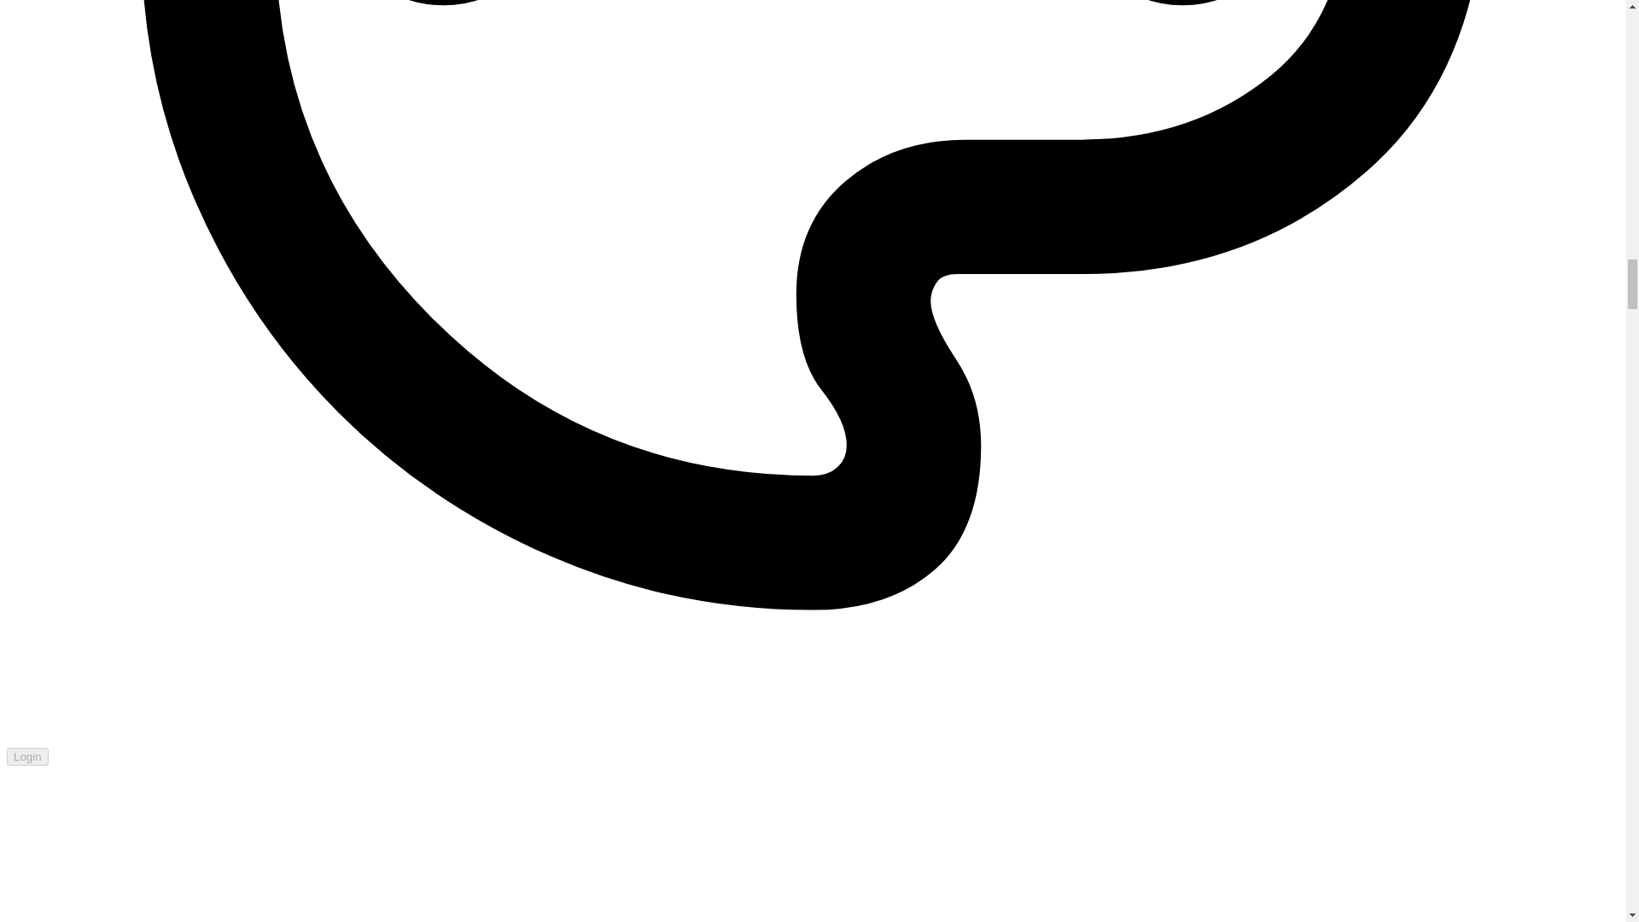  What do you see at coordinates (27, 756) in the screenshot?
I see `Login` at bounding box center [27, 756].